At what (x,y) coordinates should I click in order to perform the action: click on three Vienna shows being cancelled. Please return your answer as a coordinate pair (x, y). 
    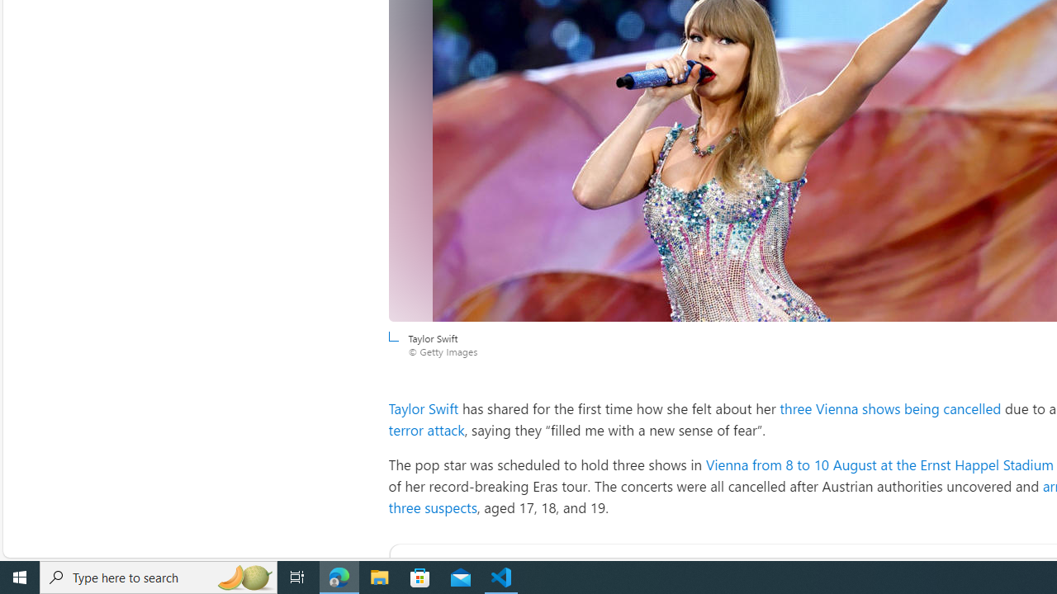
    Looking at the image, I should click on (890, 408).